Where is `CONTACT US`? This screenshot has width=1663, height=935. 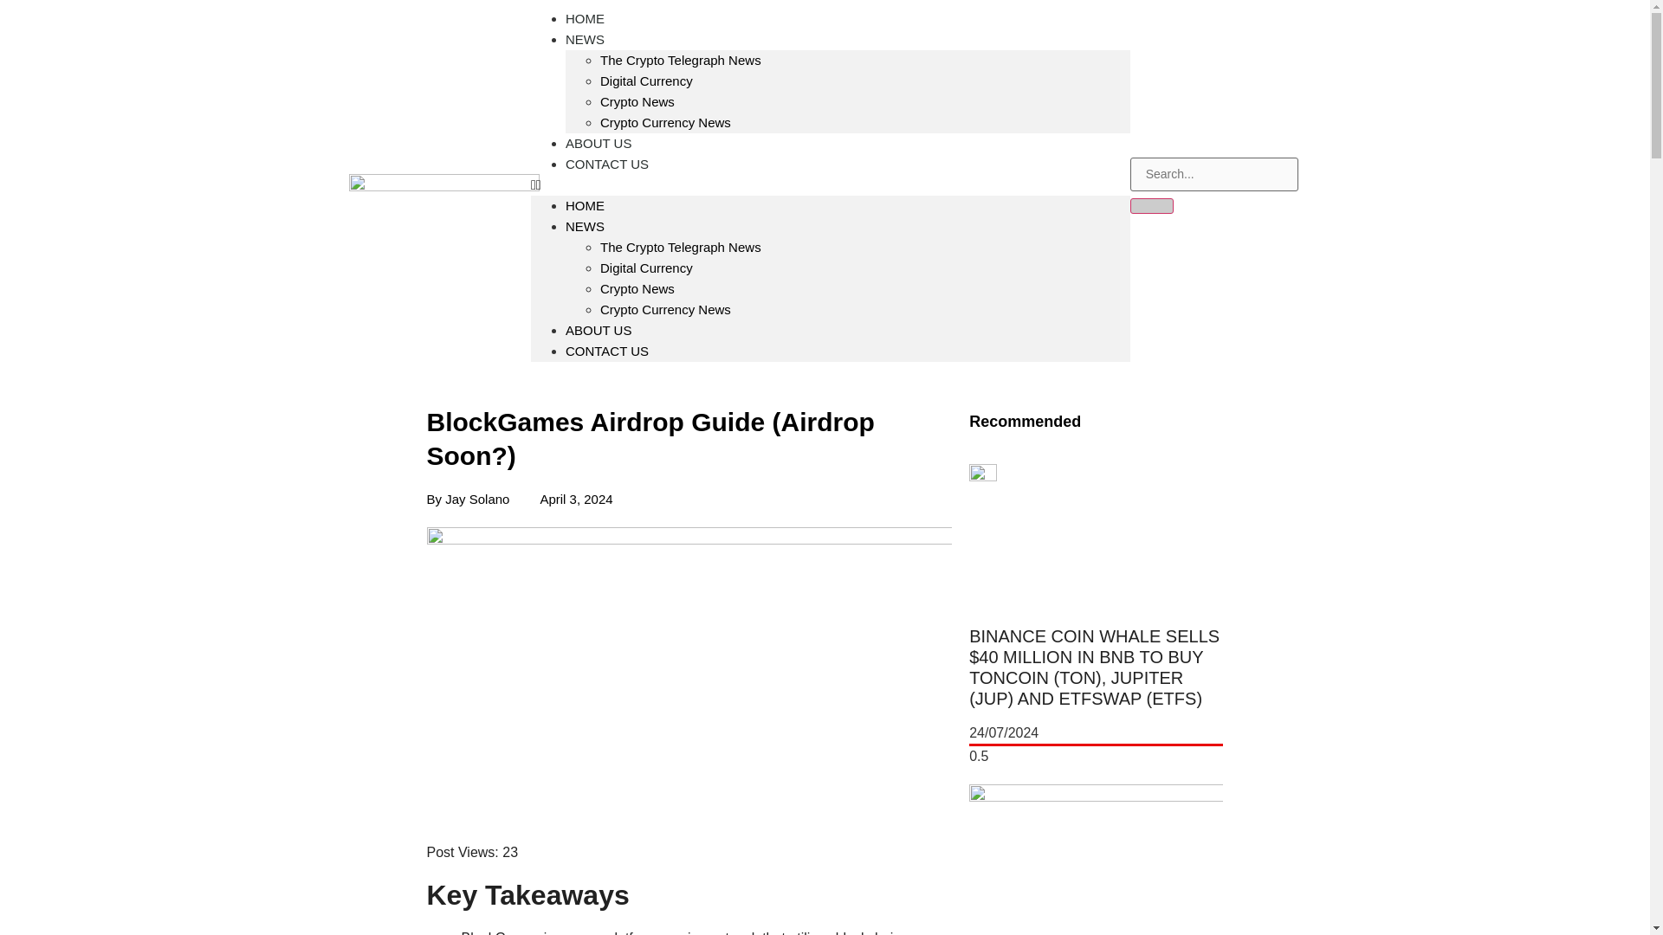 CONTACT US is located at coordinates (606, 351).